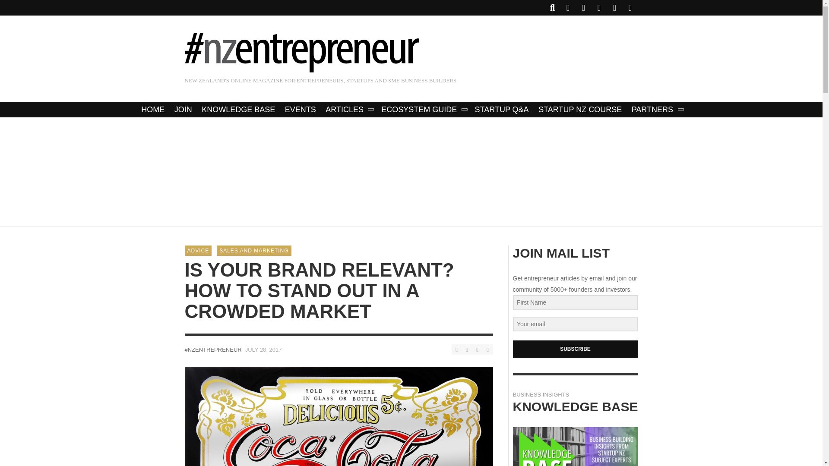  Describe the element at coordinates (238, 110) in the screenshot. I see `KNOWLEDGE BASE` at that location.